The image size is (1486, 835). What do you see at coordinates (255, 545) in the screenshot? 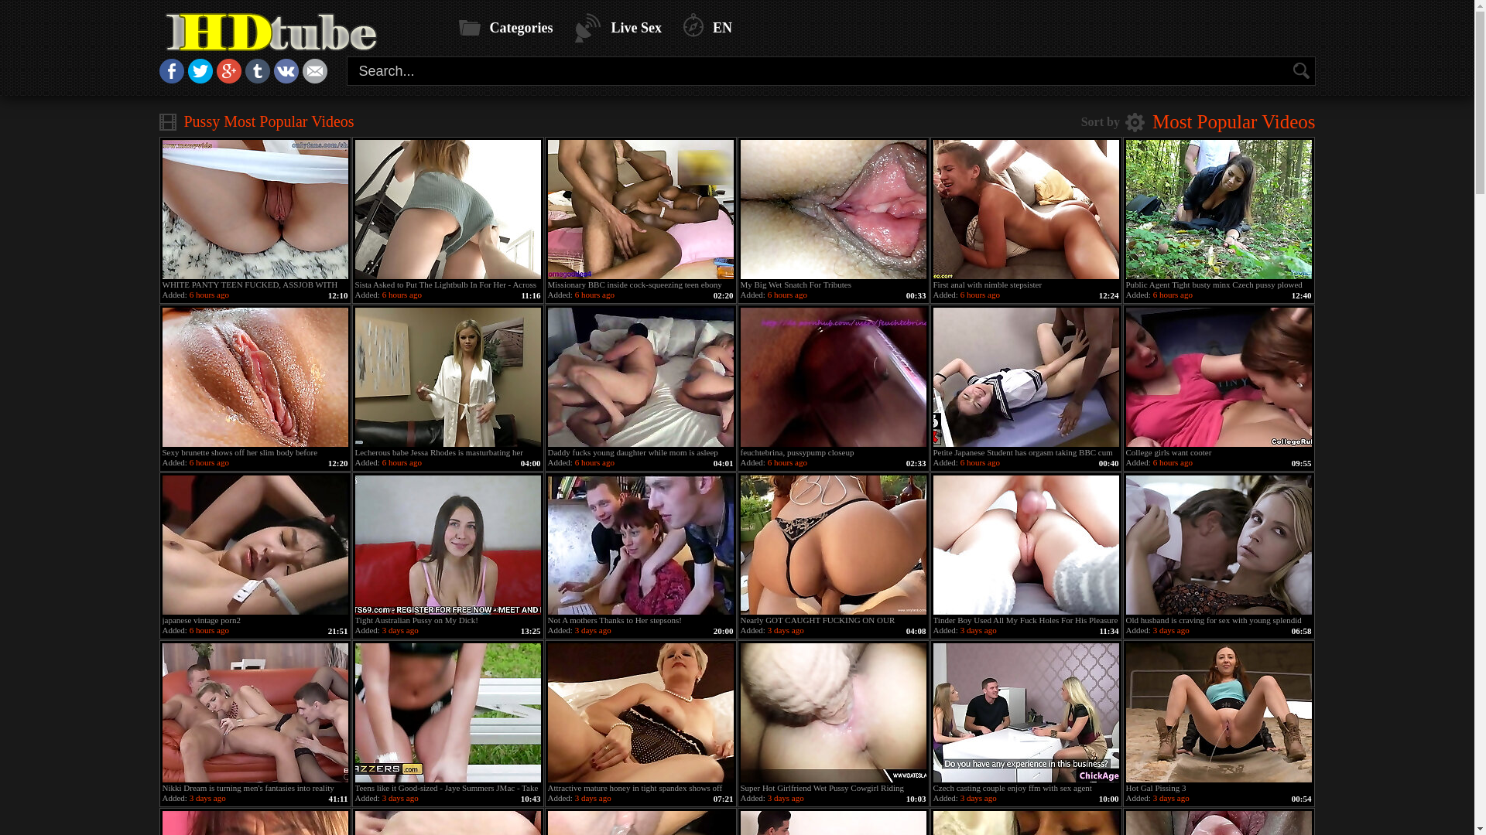
I see `japanese vintage porn2` at bounding box center [255, 545].